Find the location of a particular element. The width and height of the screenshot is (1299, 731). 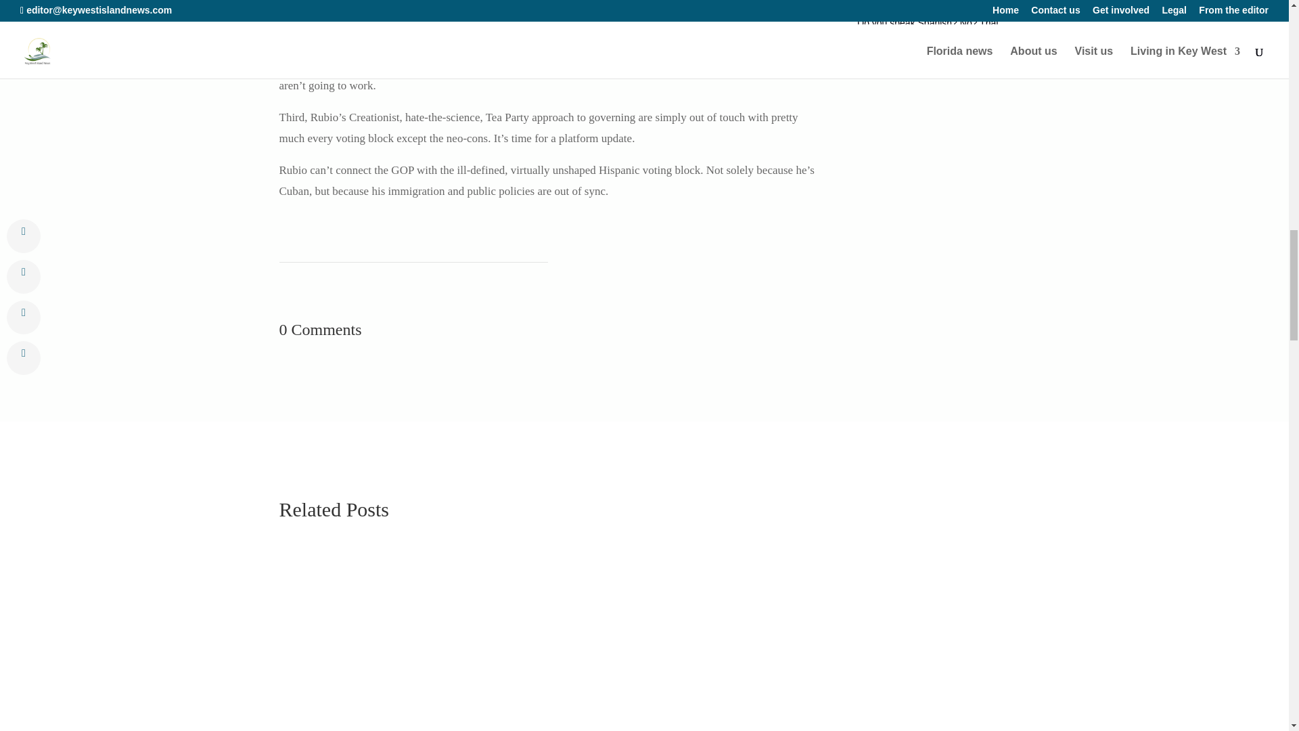

Do you speak Spanish? No? That could be a problem is located at coordinates (928, 30).